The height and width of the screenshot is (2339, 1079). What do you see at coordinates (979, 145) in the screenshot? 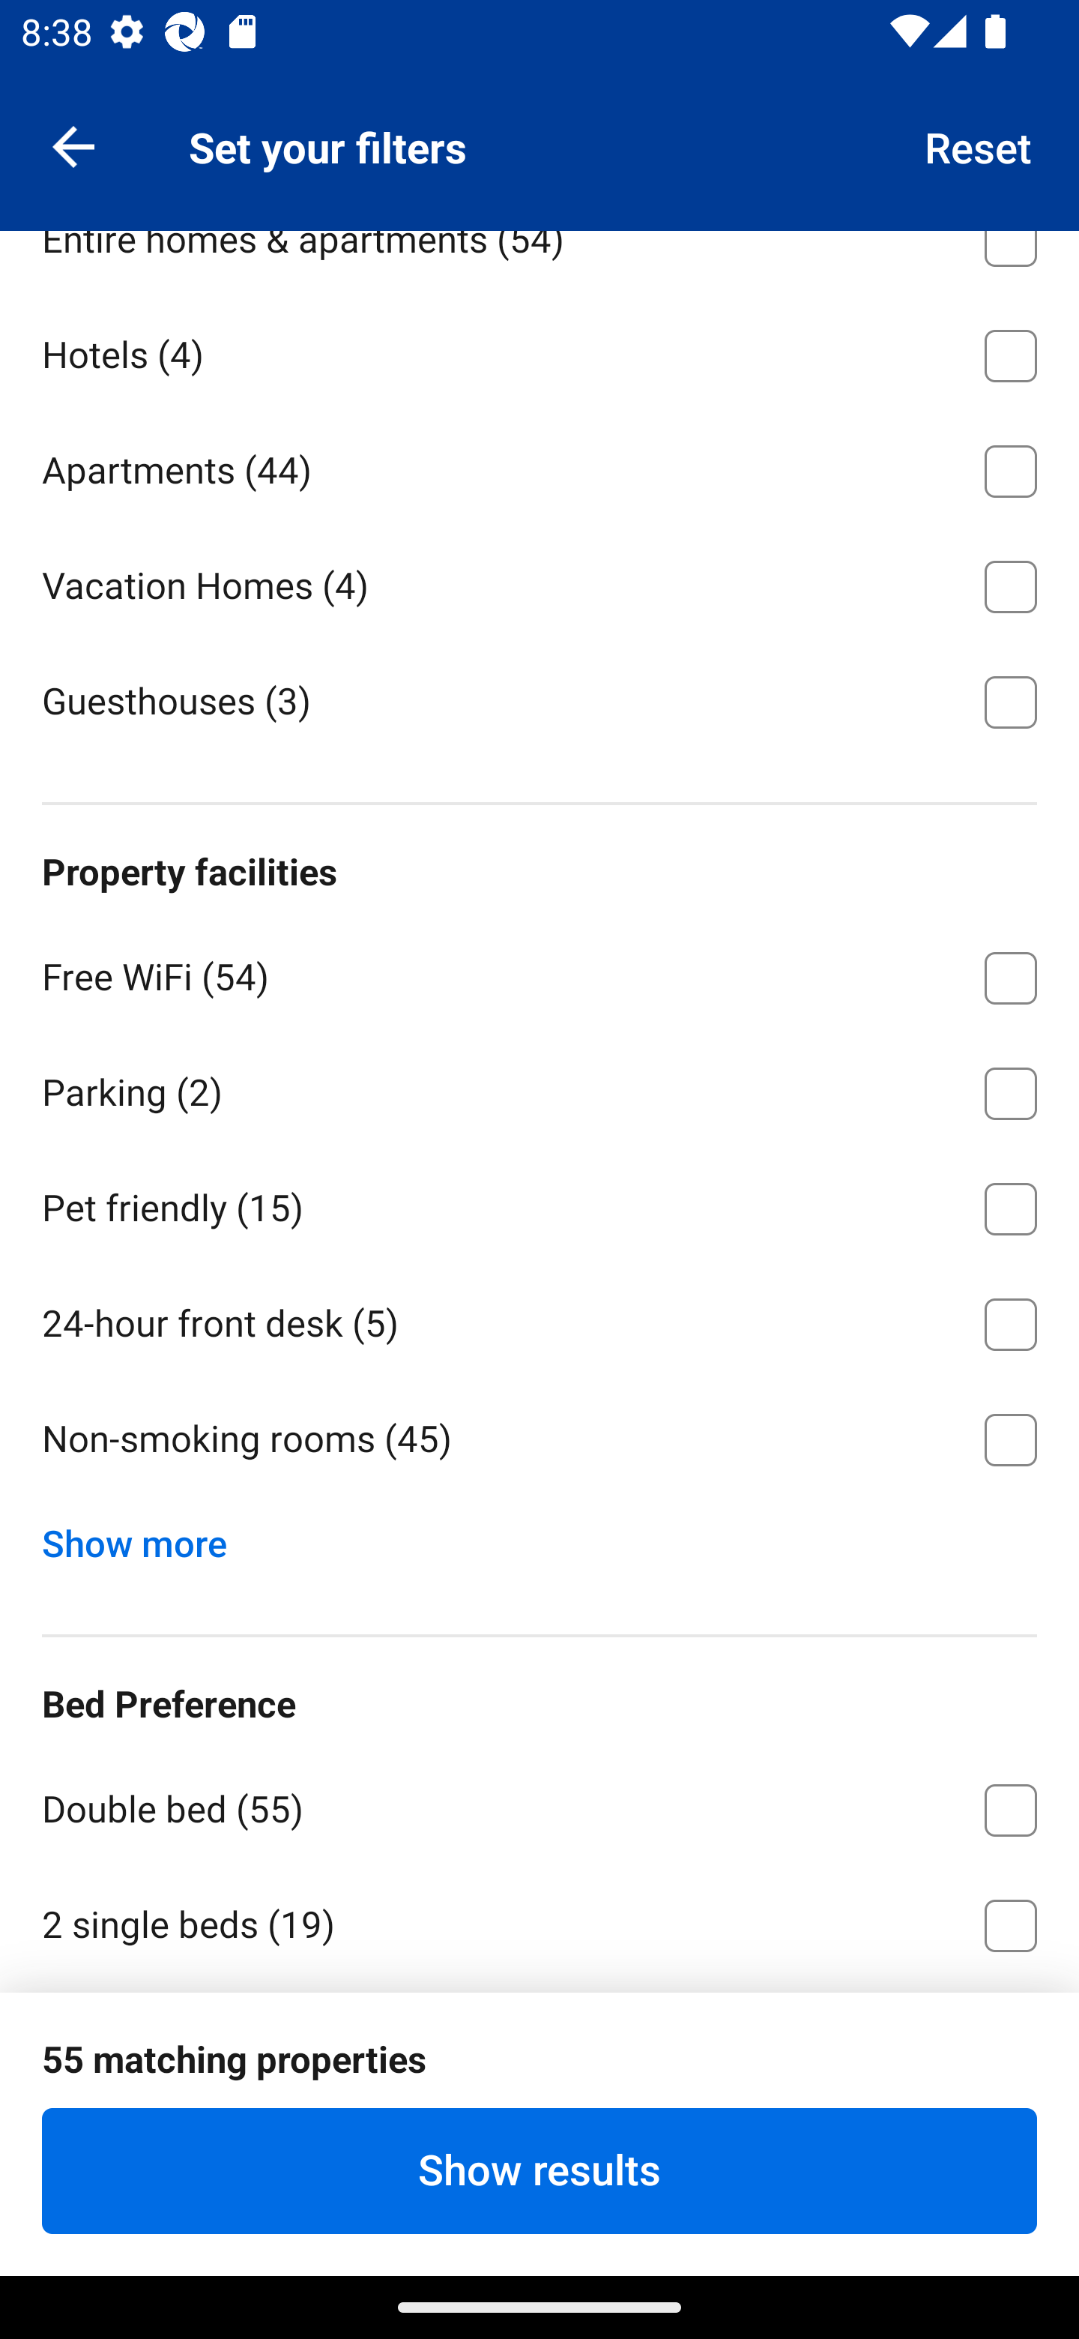
I see `Reset` at bounding box center [979, 145].